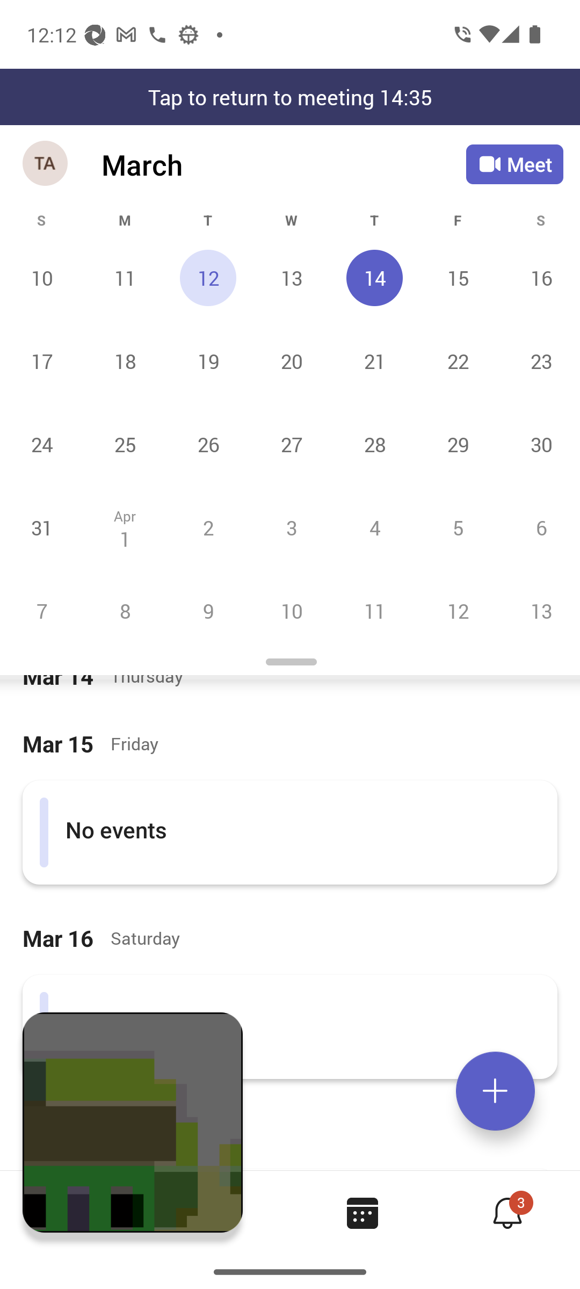  I want to click on Wednesday, April 3 3, so click(291, 527).